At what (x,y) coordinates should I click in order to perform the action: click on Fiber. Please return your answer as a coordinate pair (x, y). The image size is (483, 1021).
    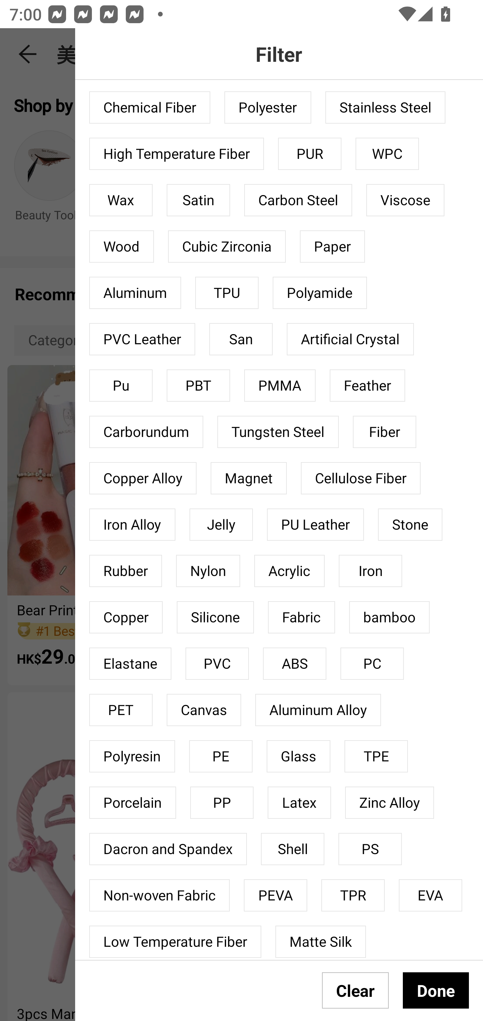
    Looking at the image, I should click on (384, 432).